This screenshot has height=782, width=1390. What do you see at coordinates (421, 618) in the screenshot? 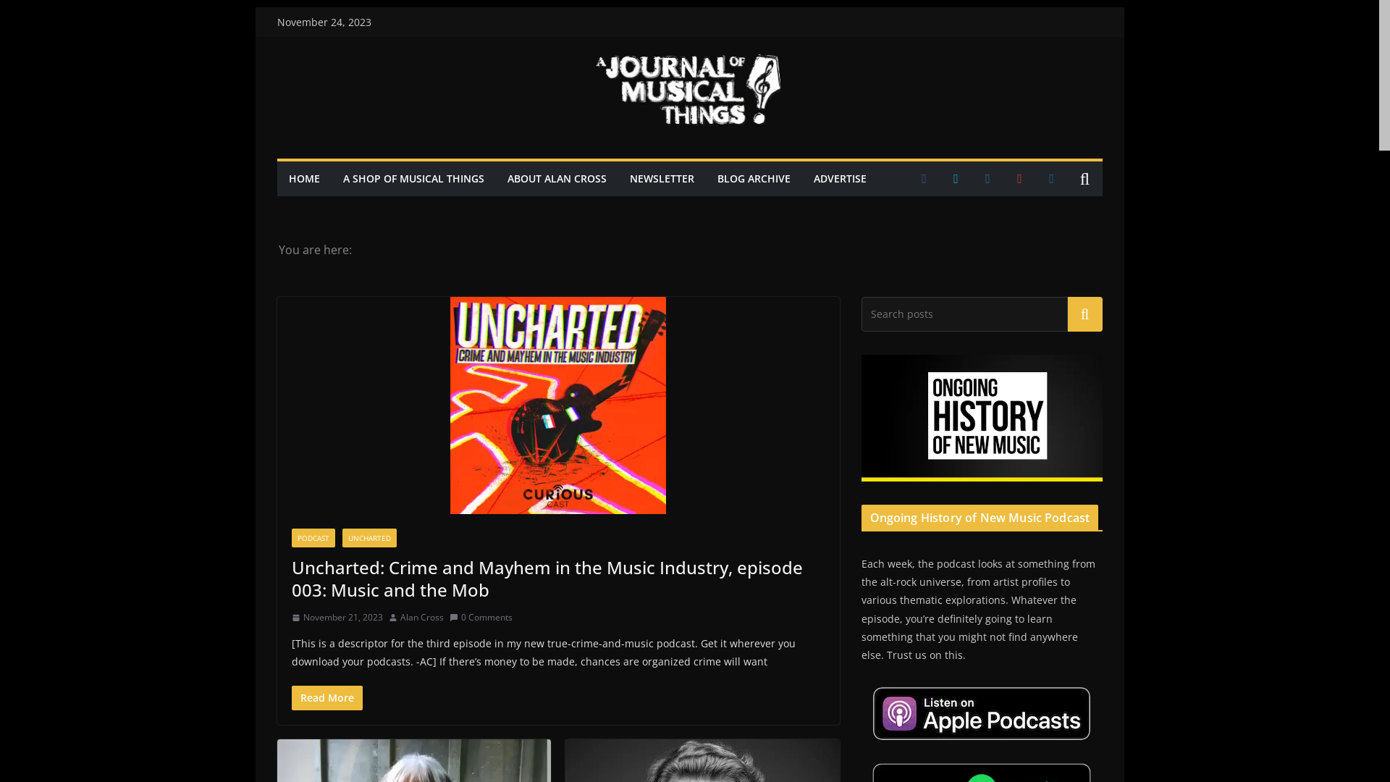
I see `Alan Cross` at bounding box center [421, 618].